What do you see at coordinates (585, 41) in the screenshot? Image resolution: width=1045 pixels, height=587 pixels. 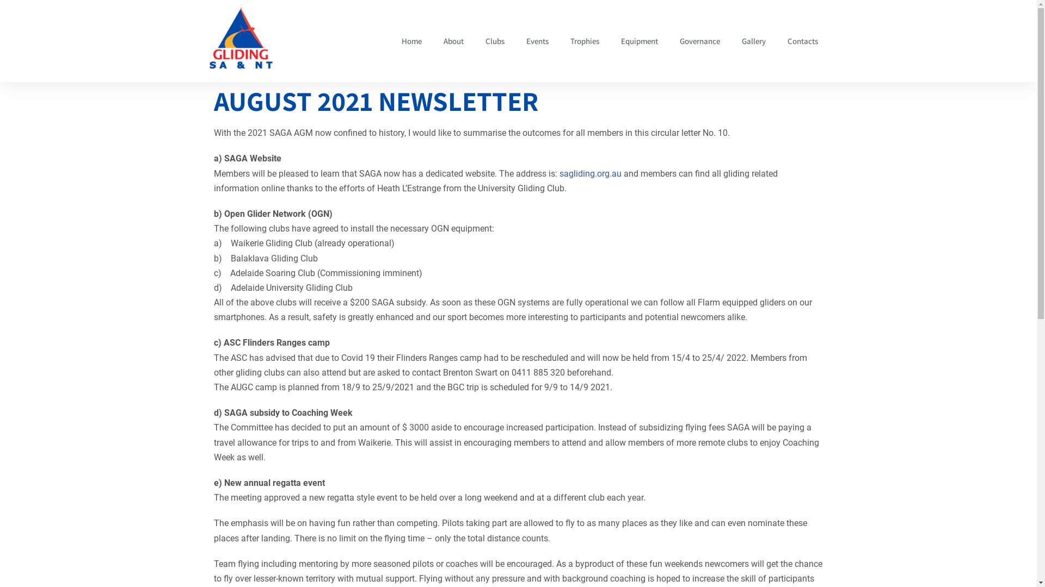 I see `Trophies` at bounding box center [585, 41].